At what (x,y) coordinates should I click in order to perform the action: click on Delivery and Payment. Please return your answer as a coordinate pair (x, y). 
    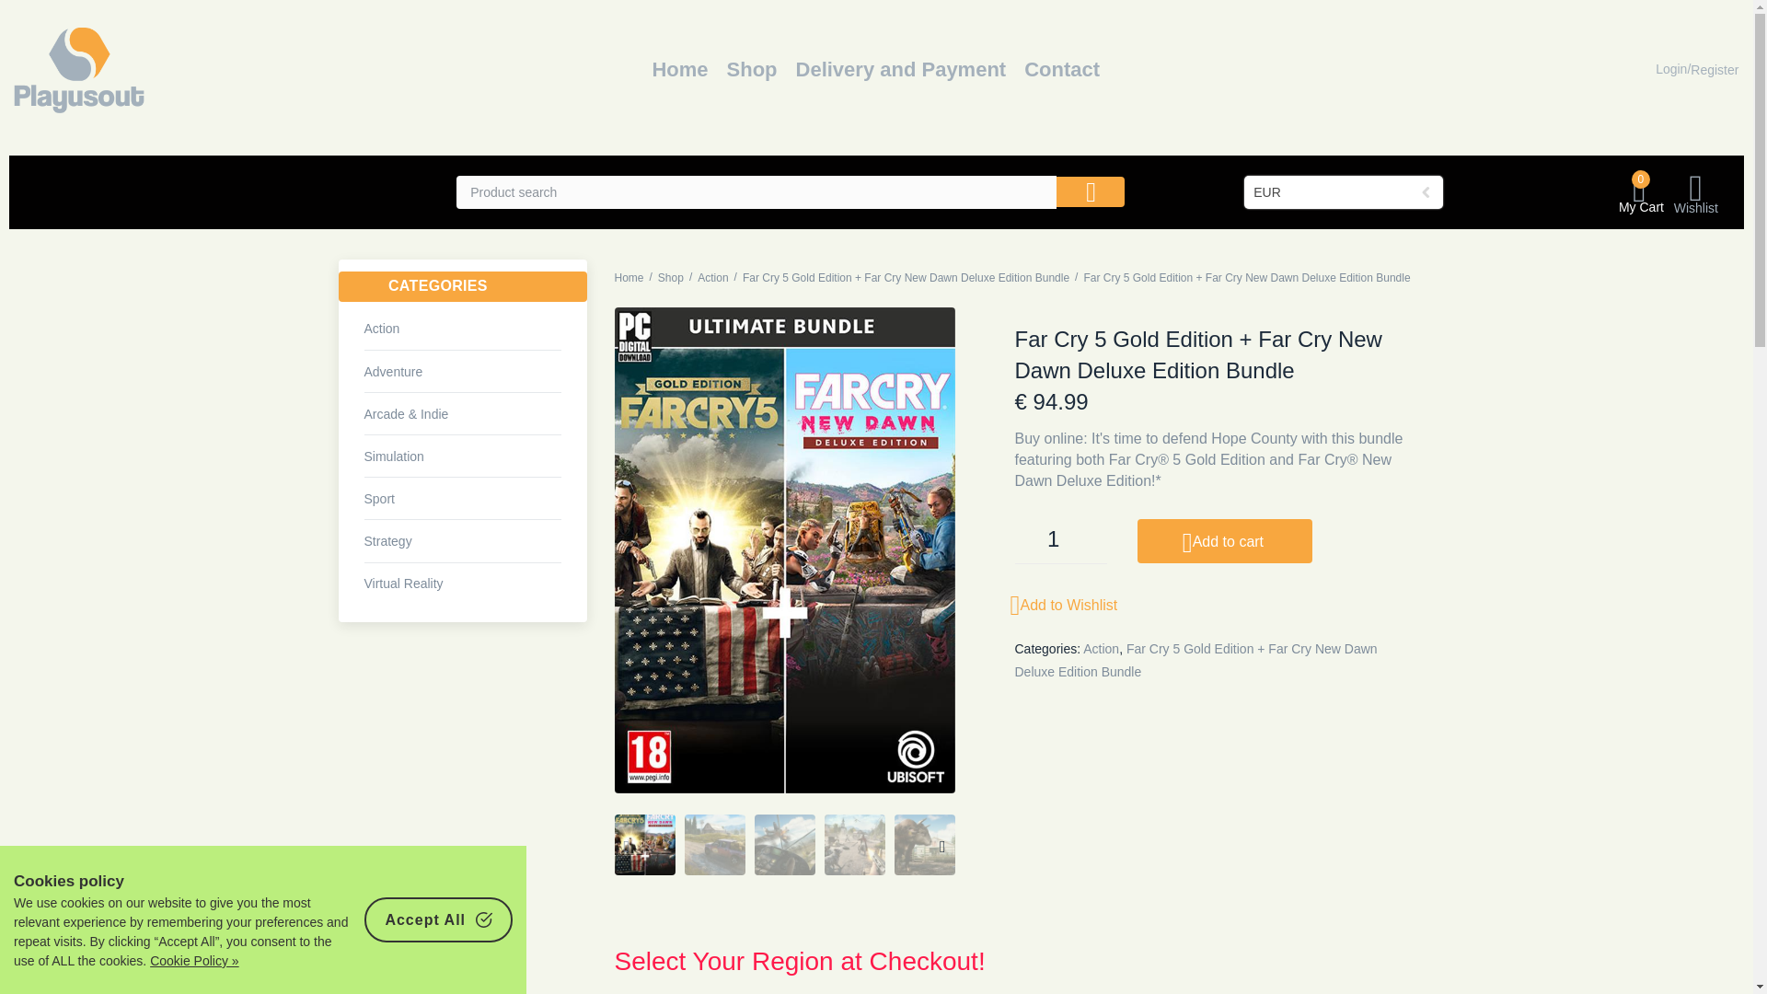
    Looking at the image, I should click on (902, 70).